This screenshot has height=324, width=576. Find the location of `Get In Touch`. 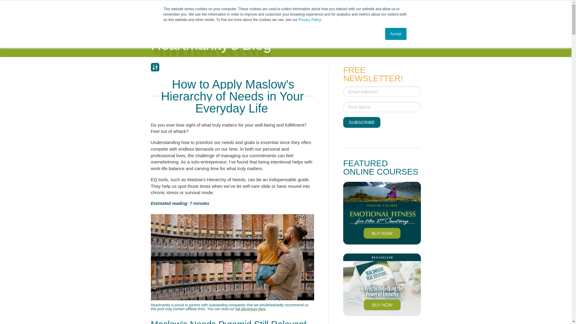

Get In Touch is located at coordinates (482, 10).